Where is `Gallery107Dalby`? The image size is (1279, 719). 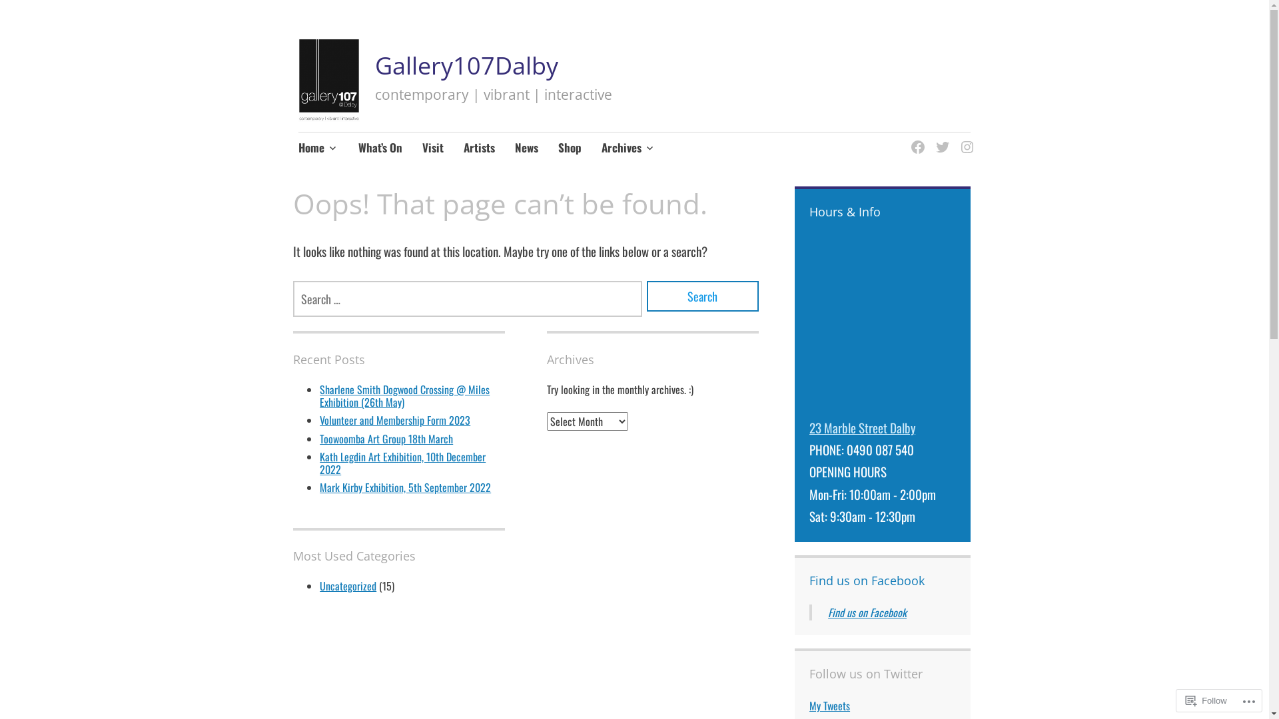
Gallery107Dalby is located at coordinates (466, 65).